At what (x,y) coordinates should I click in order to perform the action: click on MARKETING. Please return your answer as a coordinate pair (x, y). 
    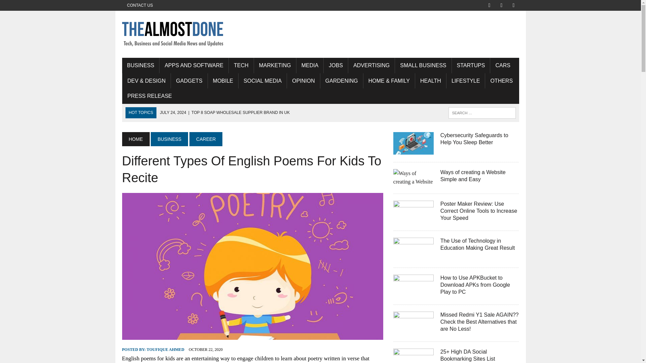
    Looking at the image, I should click on (275, 65).